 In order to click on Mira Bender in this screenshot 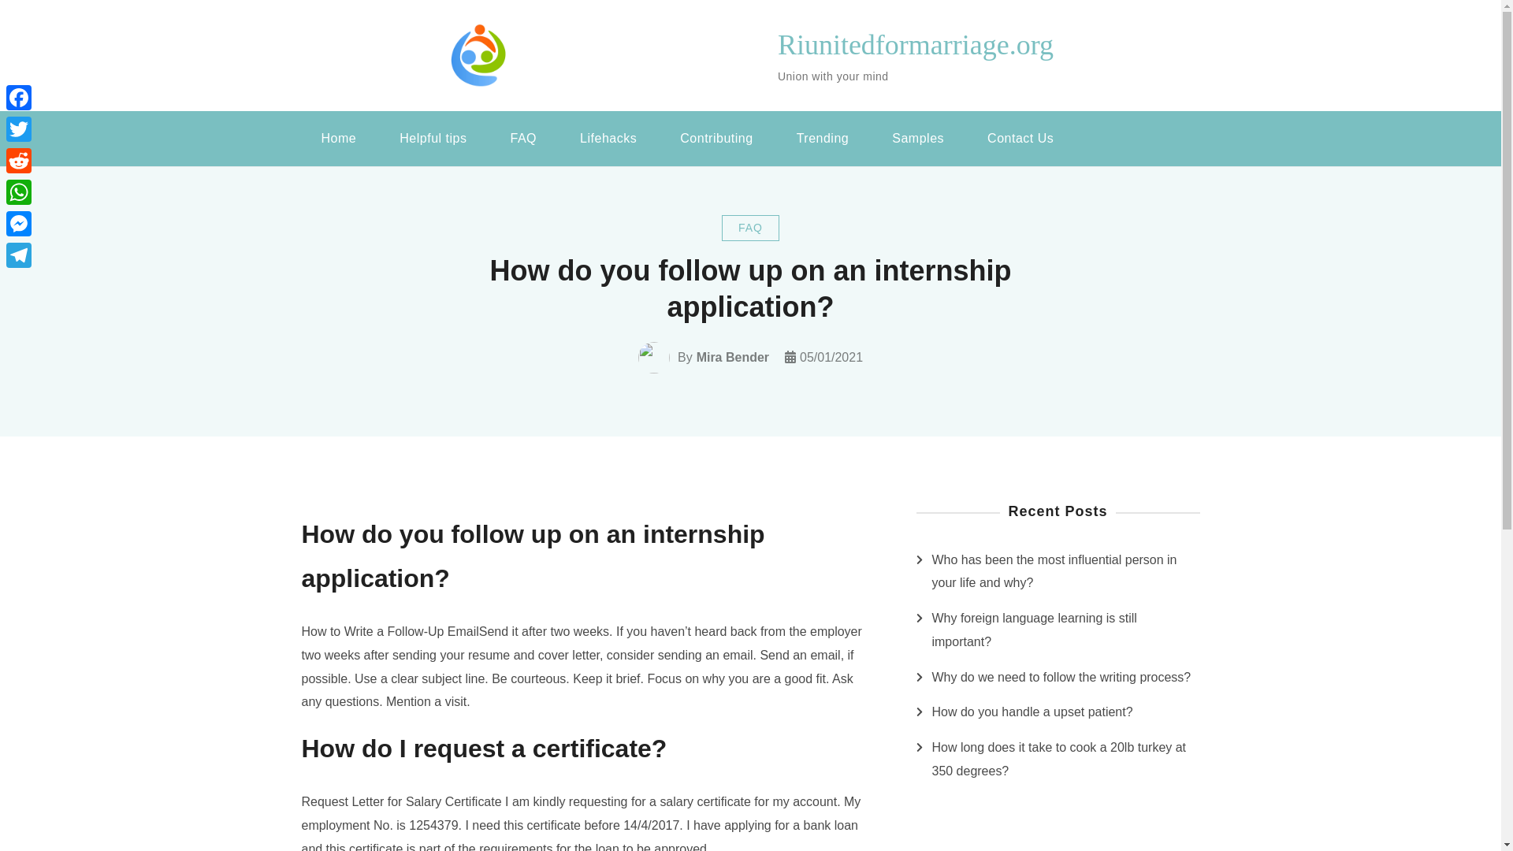, I will do `click(732, 357)`.